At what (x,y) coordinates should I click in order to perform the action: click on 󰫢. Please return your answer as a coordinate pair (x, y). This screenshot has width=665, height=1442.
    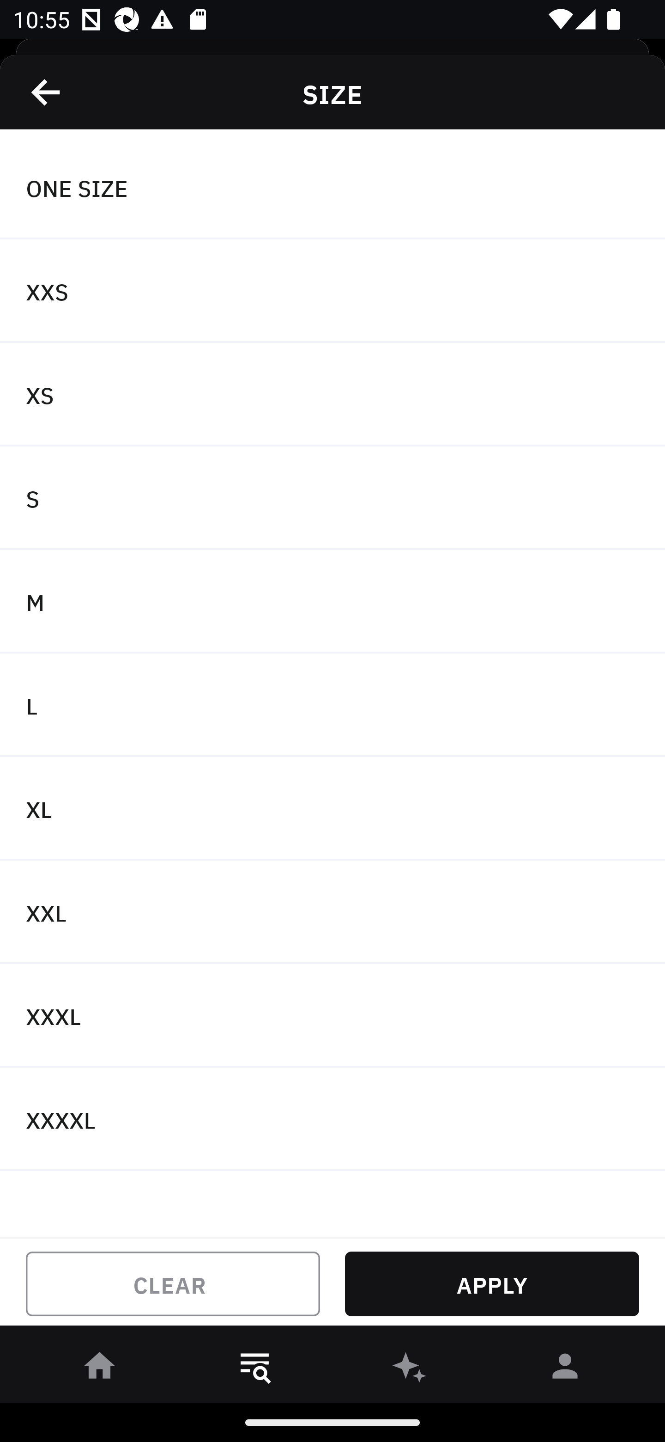
    Looking at the image, I should click on (410, 1369).